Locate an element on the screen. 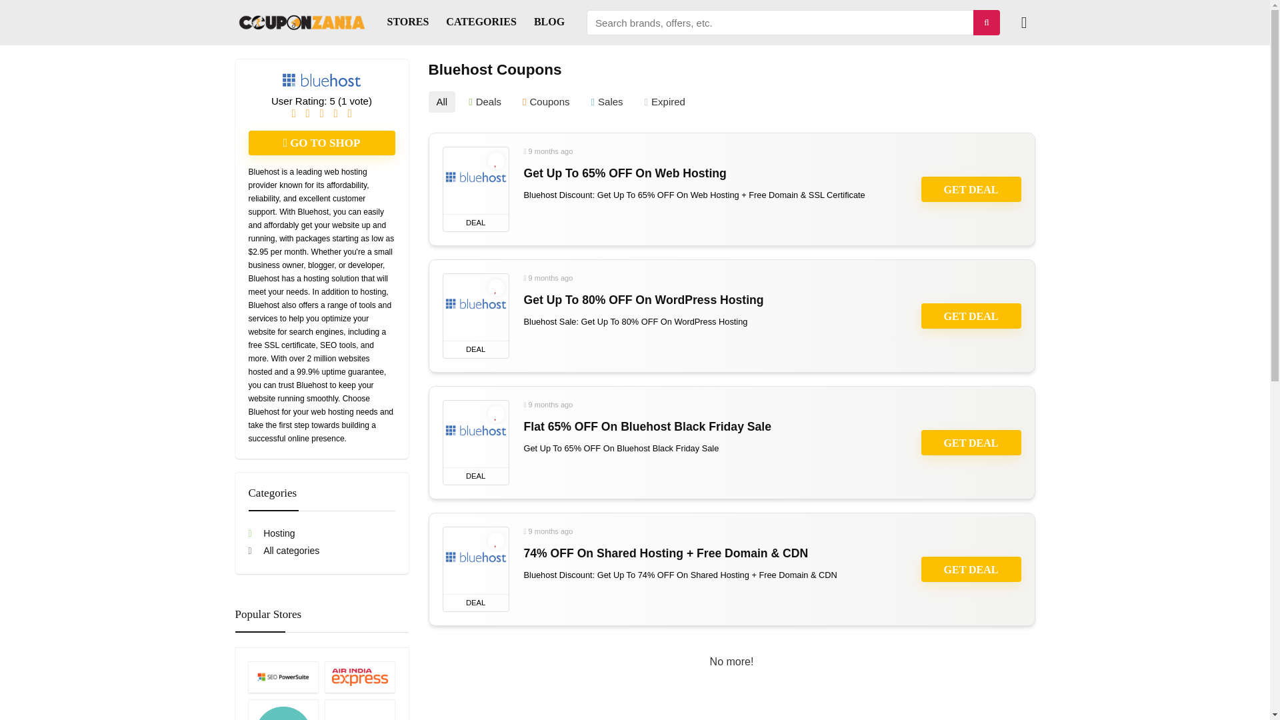 This screenshot has height=720, width=1280. BLOG is located at coordinates (549, 23).